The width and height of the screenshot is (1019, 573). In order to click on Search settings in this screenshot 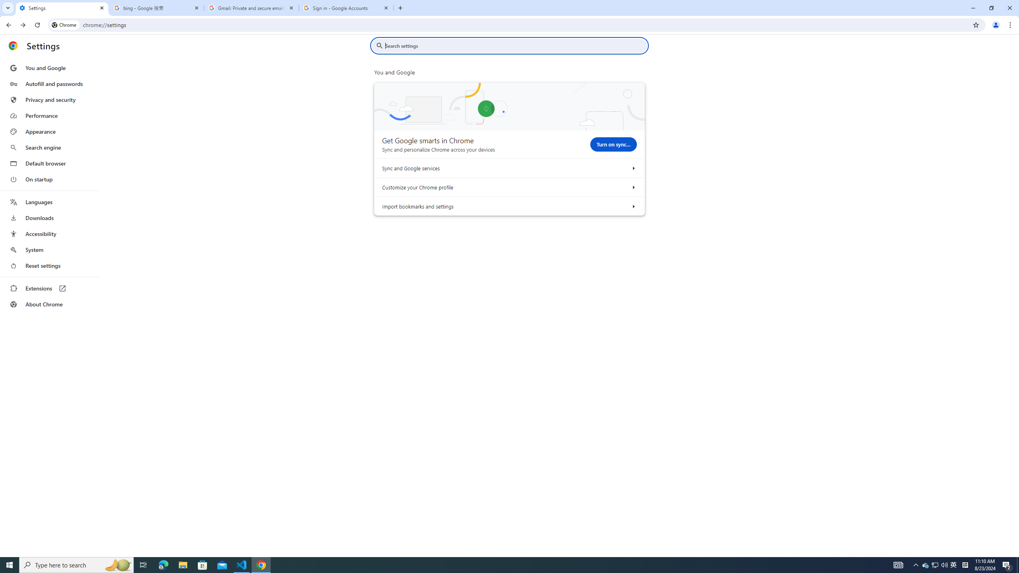, I will do `click(515, 45)`.